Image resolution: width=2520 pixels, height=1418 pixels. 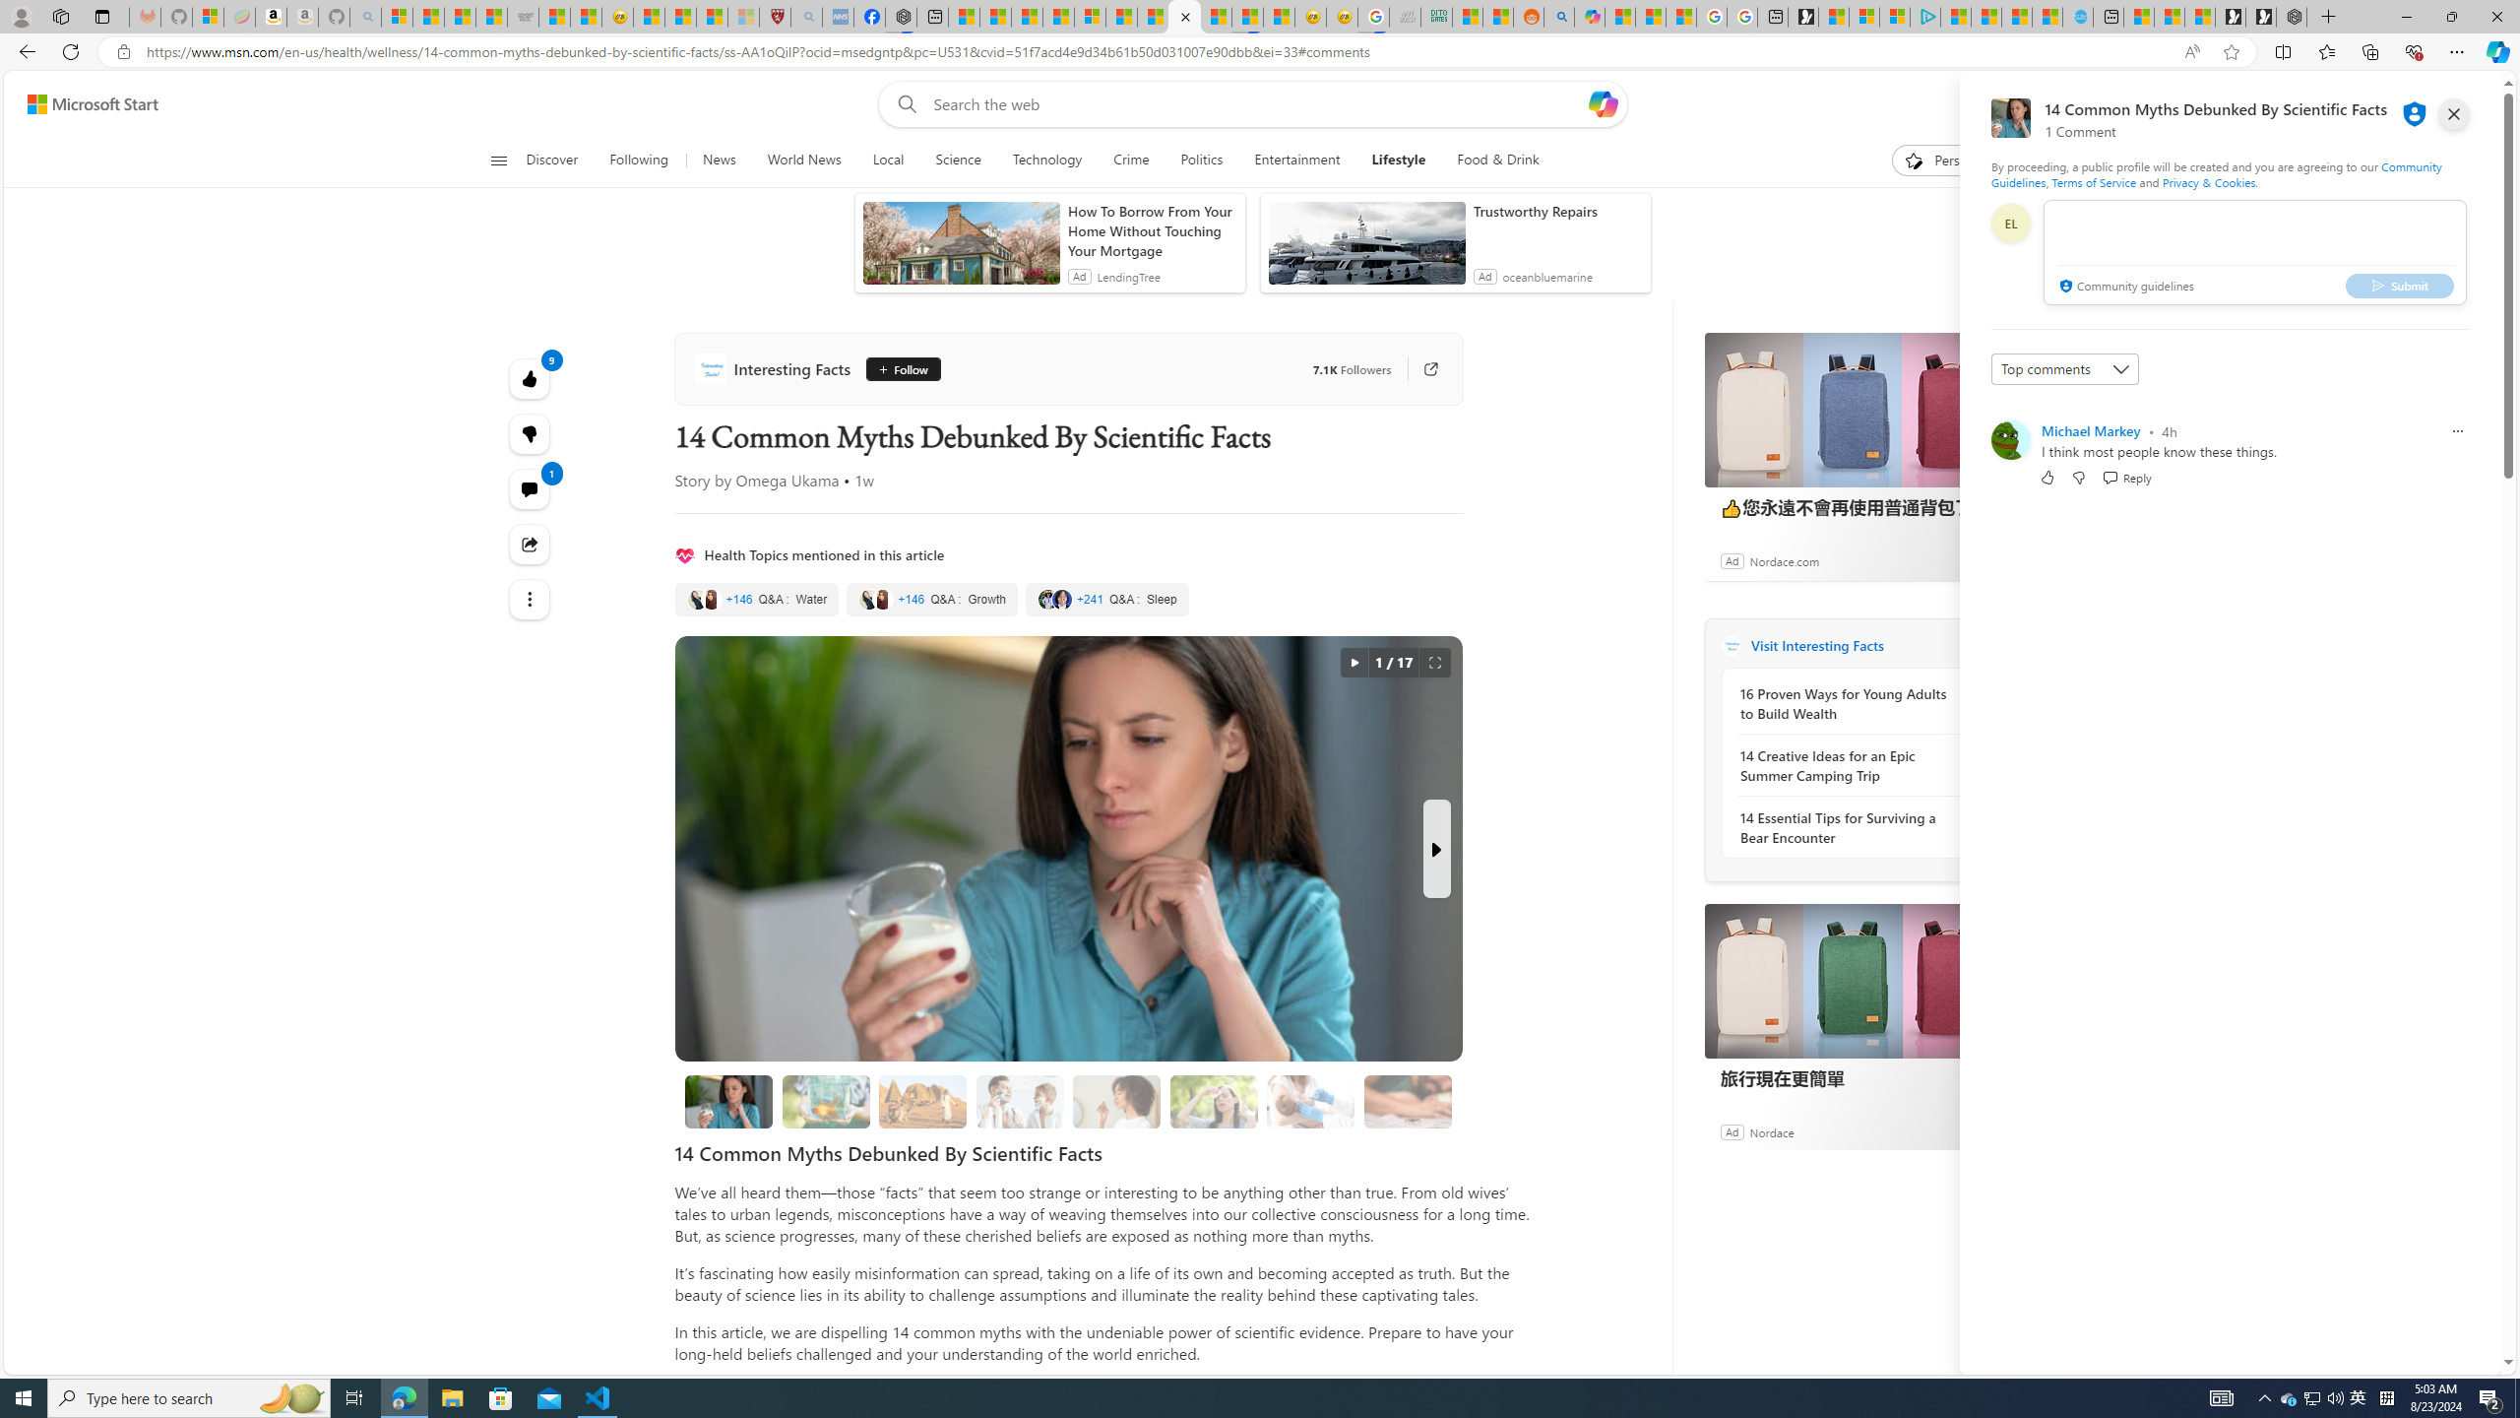 I want to click on 14 Essential Tips for Surviving a Bear Encounter, so click(x=1847, y=827).